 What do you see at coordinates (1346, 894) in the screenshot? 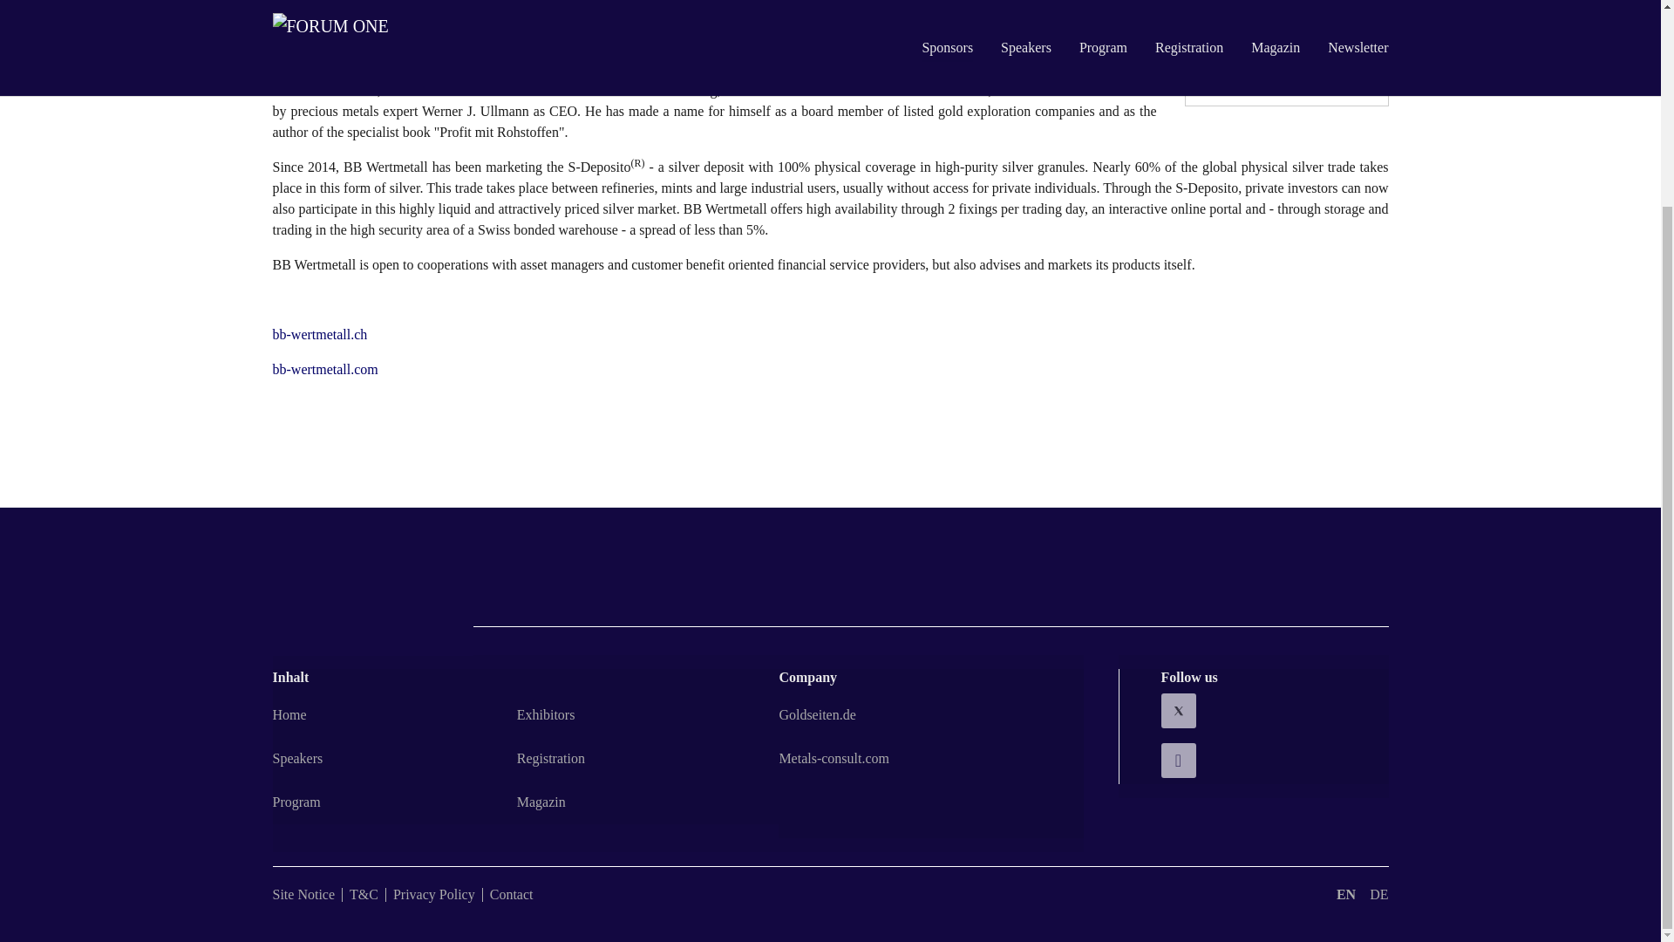
I see `EN` at bounding box center [1346, 894].